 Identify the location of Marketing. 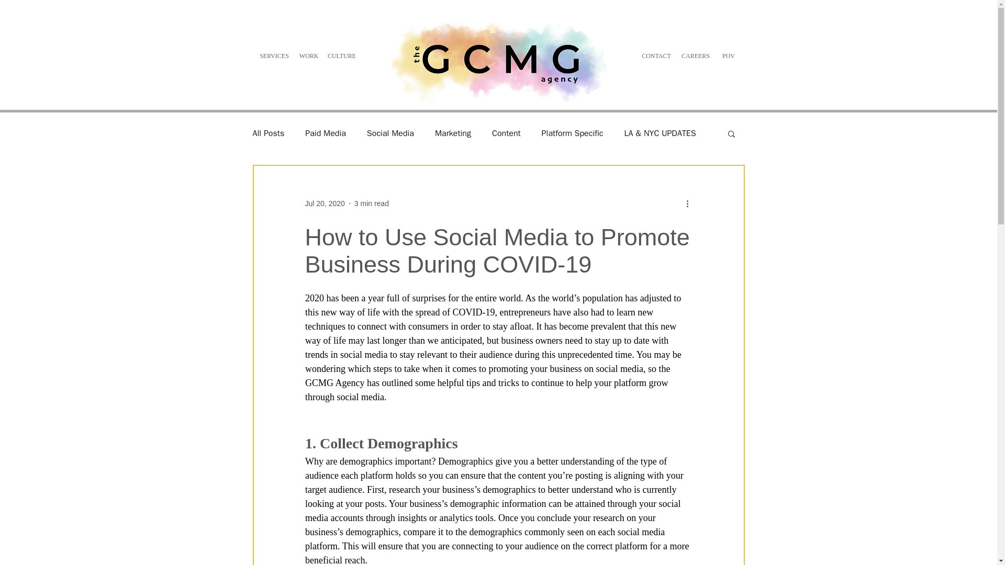
(453, 133).